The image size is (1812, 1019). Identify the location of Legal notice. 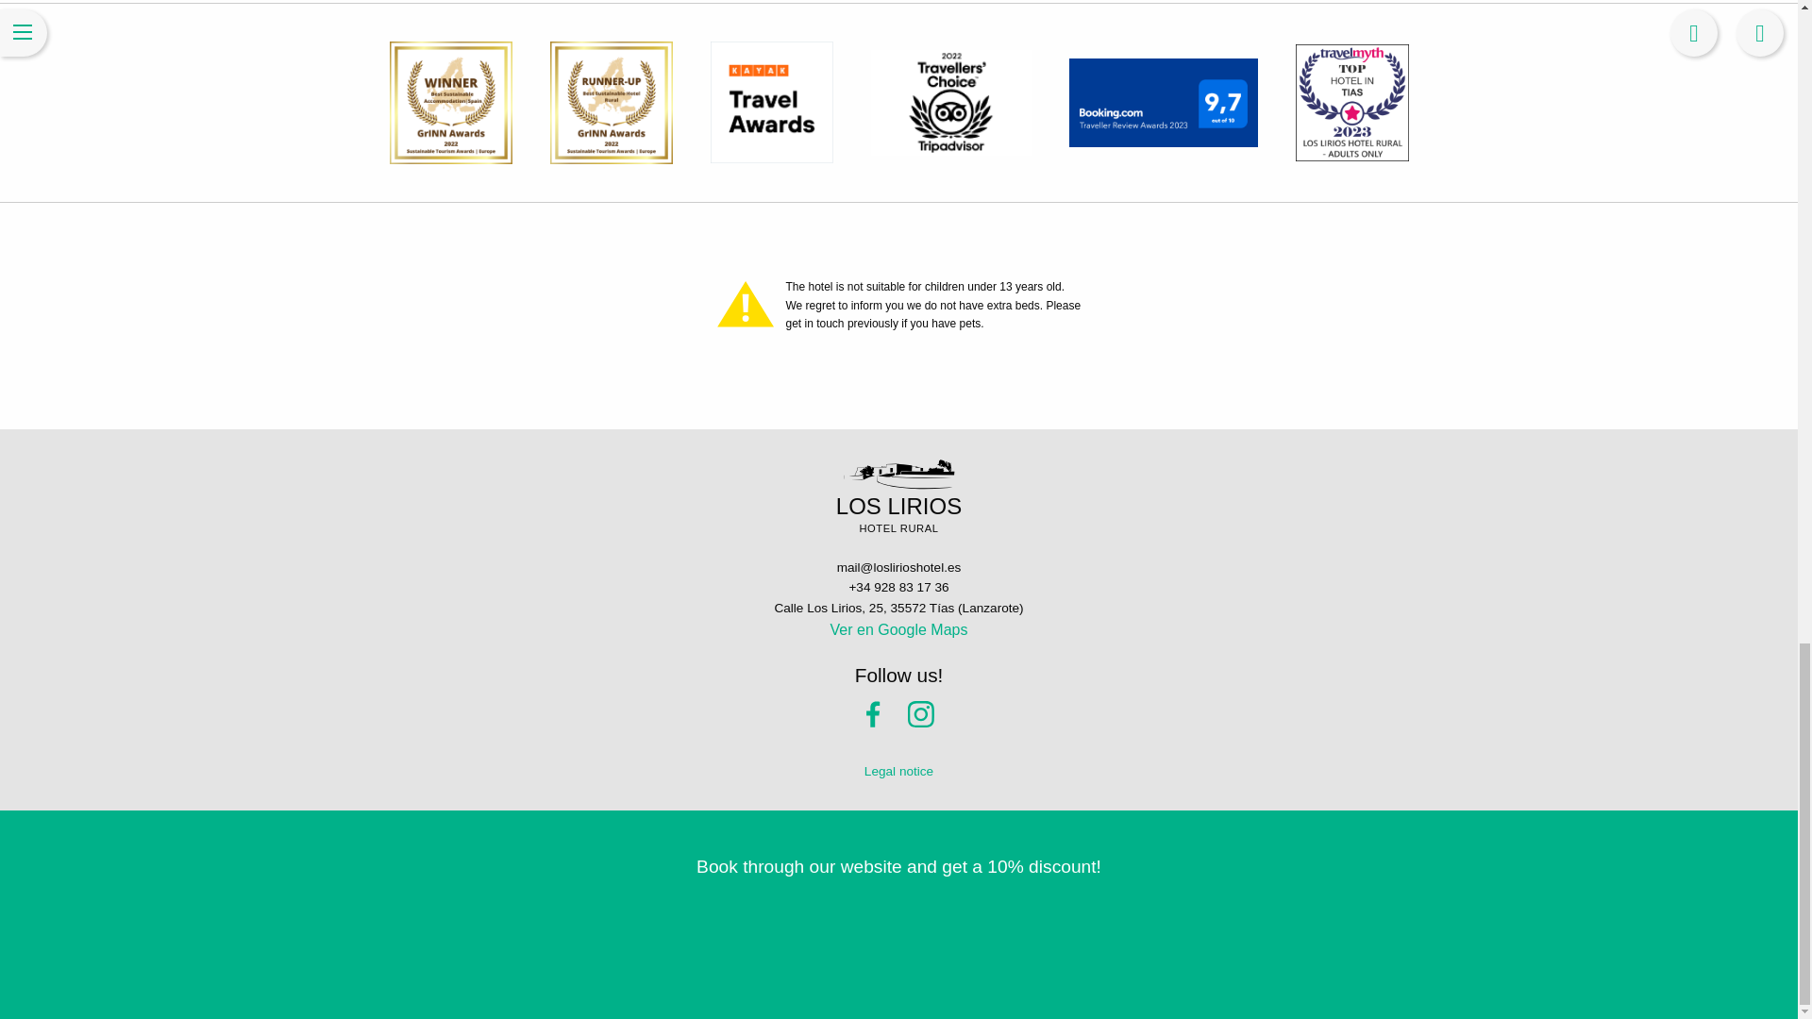
(898, 772).